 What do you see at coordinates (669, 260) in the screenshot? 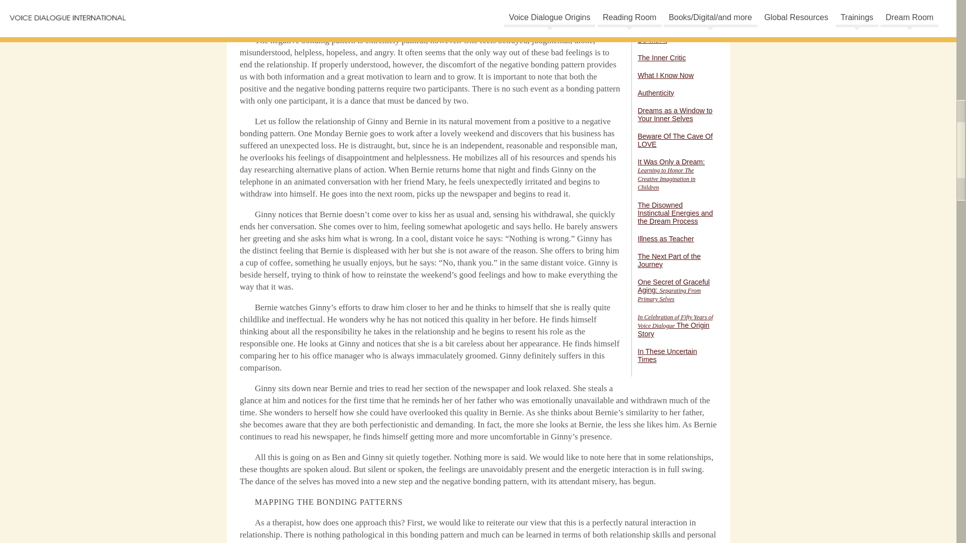
I see `The Next Part of the Journey` at bounding box center [669, 260].